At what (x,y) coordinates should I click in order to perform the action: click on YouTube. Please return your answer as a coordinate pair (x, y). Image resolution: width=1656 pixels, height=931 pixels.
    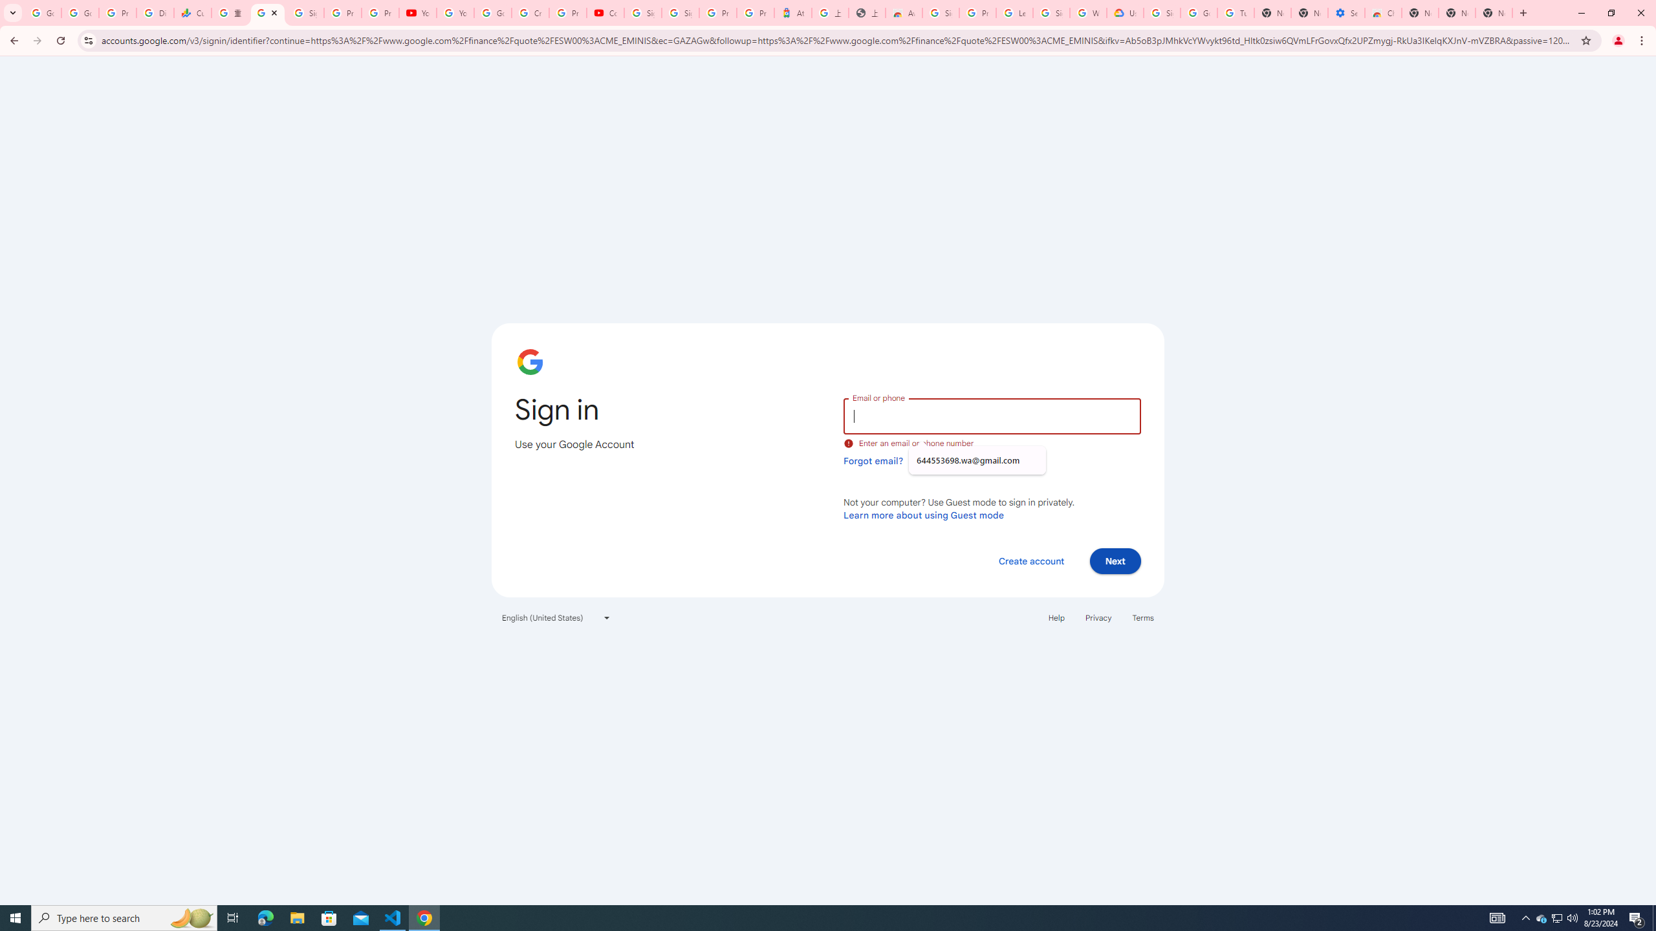
    Looking at the image, I should click on (455, 13).